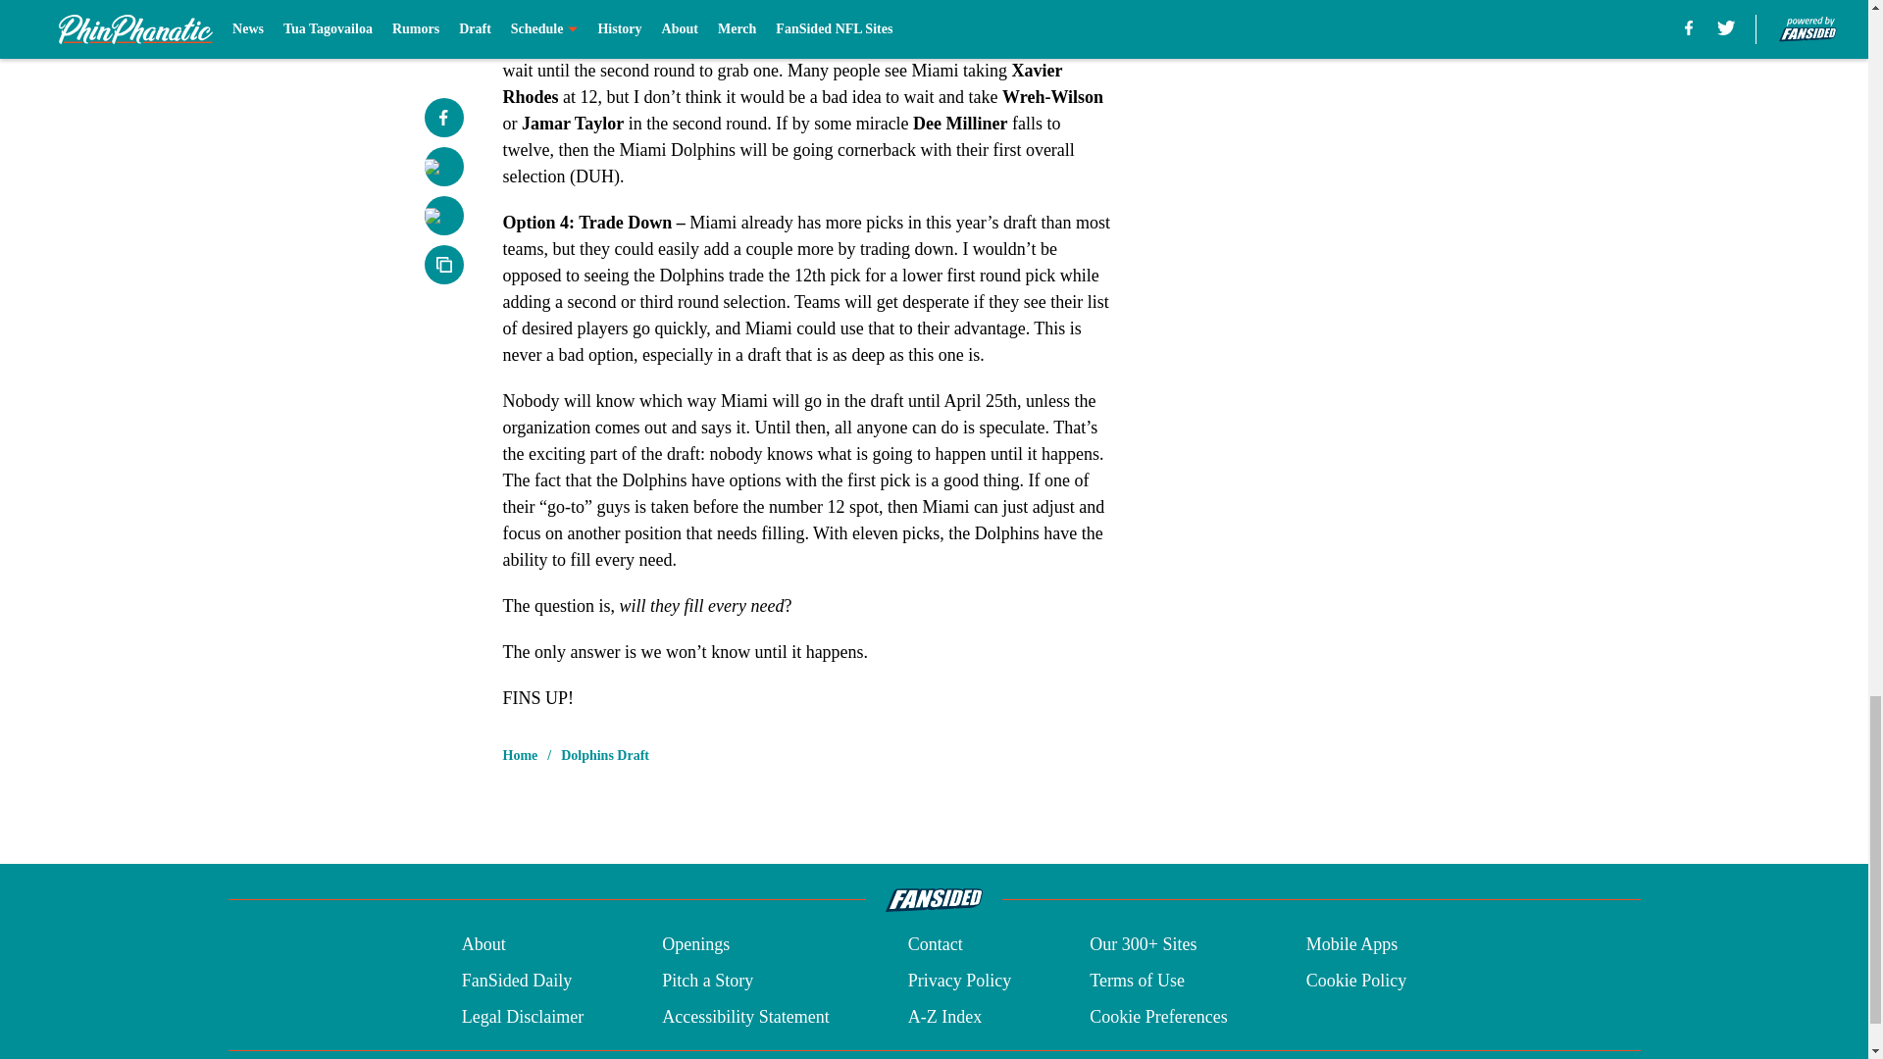 This screenshot has width=1883, height=1059. I want to click on Dolphins Draft, so click(605, 755).